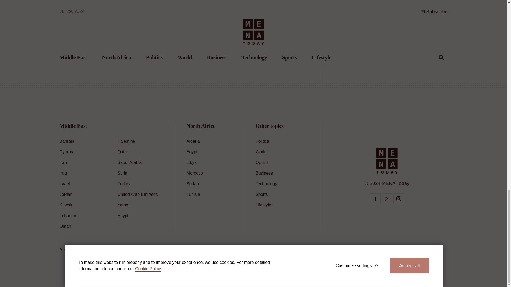 This screenshot has height=287, width=511. Describe the element at coordinates (123, 151) in the screenshot. I see `Qatar` at that location.